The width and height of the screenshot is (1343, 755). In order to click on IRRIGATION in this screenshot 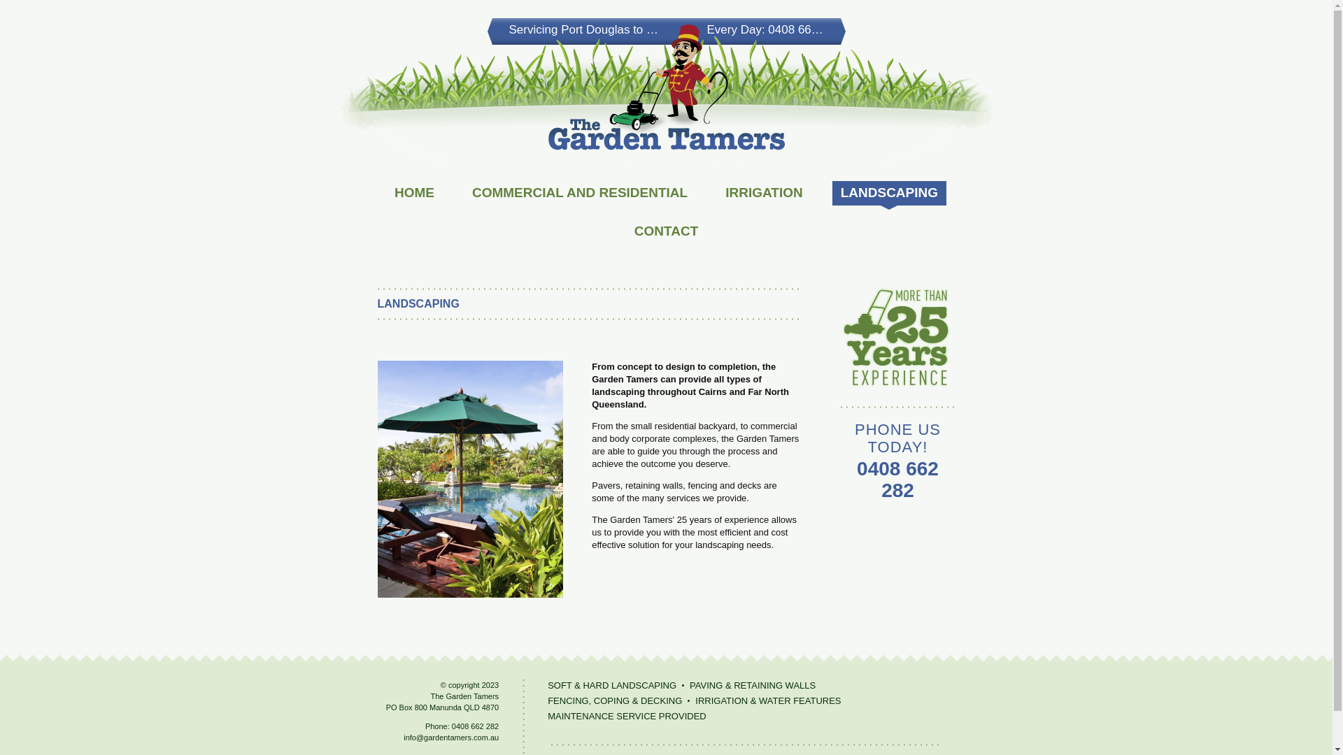, I will do `click(764, 193)`.